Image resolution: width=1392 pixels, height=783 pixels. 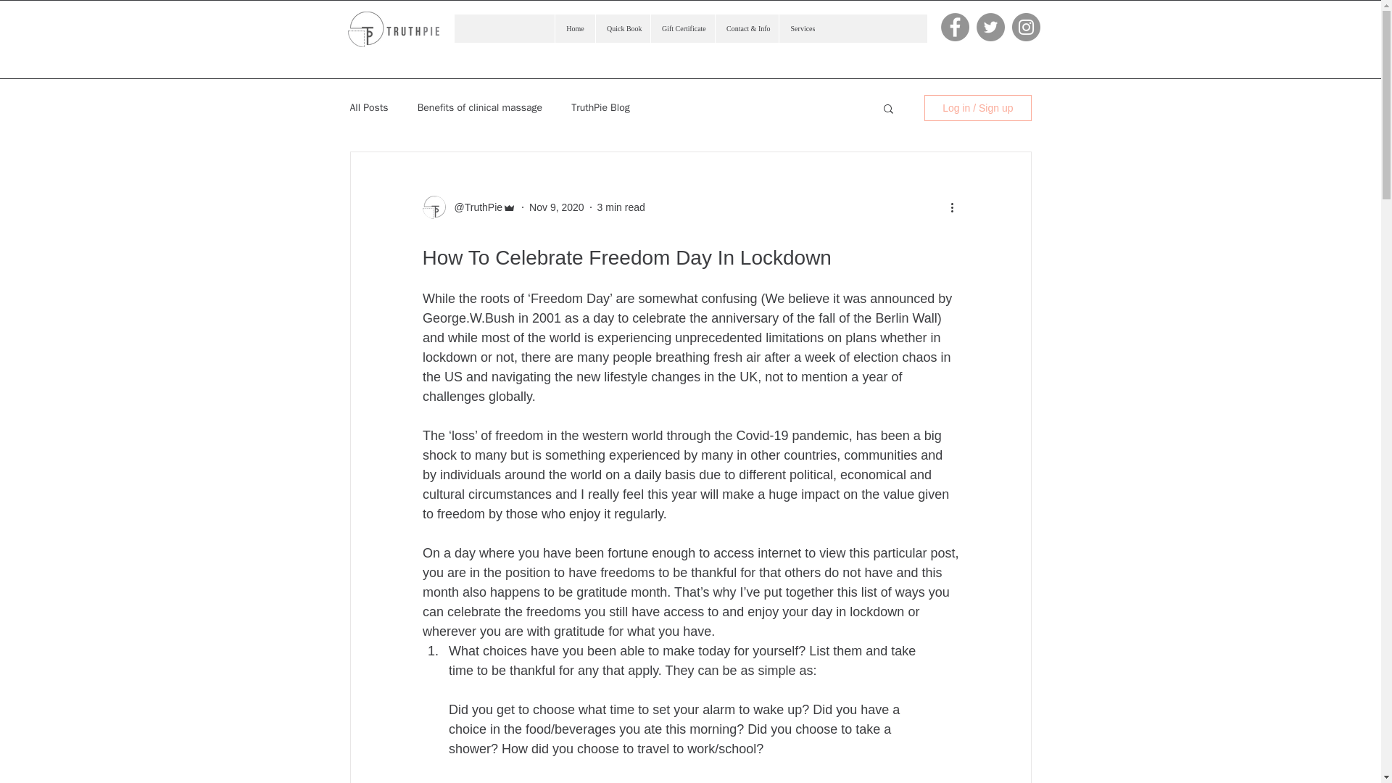 I want to click on Quick Book, so click(x=622, y=29).